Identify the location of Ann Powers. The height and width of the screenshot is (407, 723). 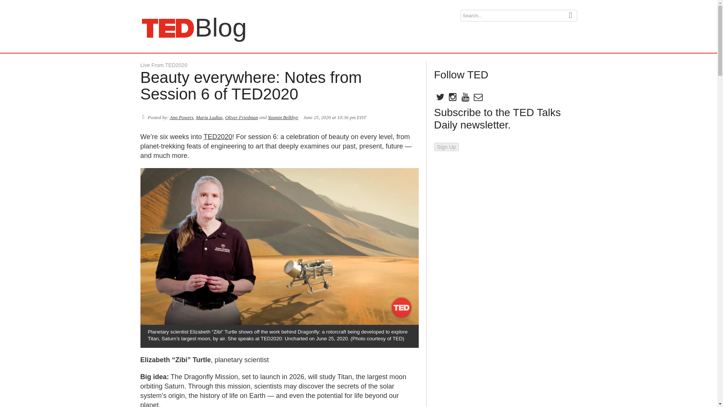
(182, 117).